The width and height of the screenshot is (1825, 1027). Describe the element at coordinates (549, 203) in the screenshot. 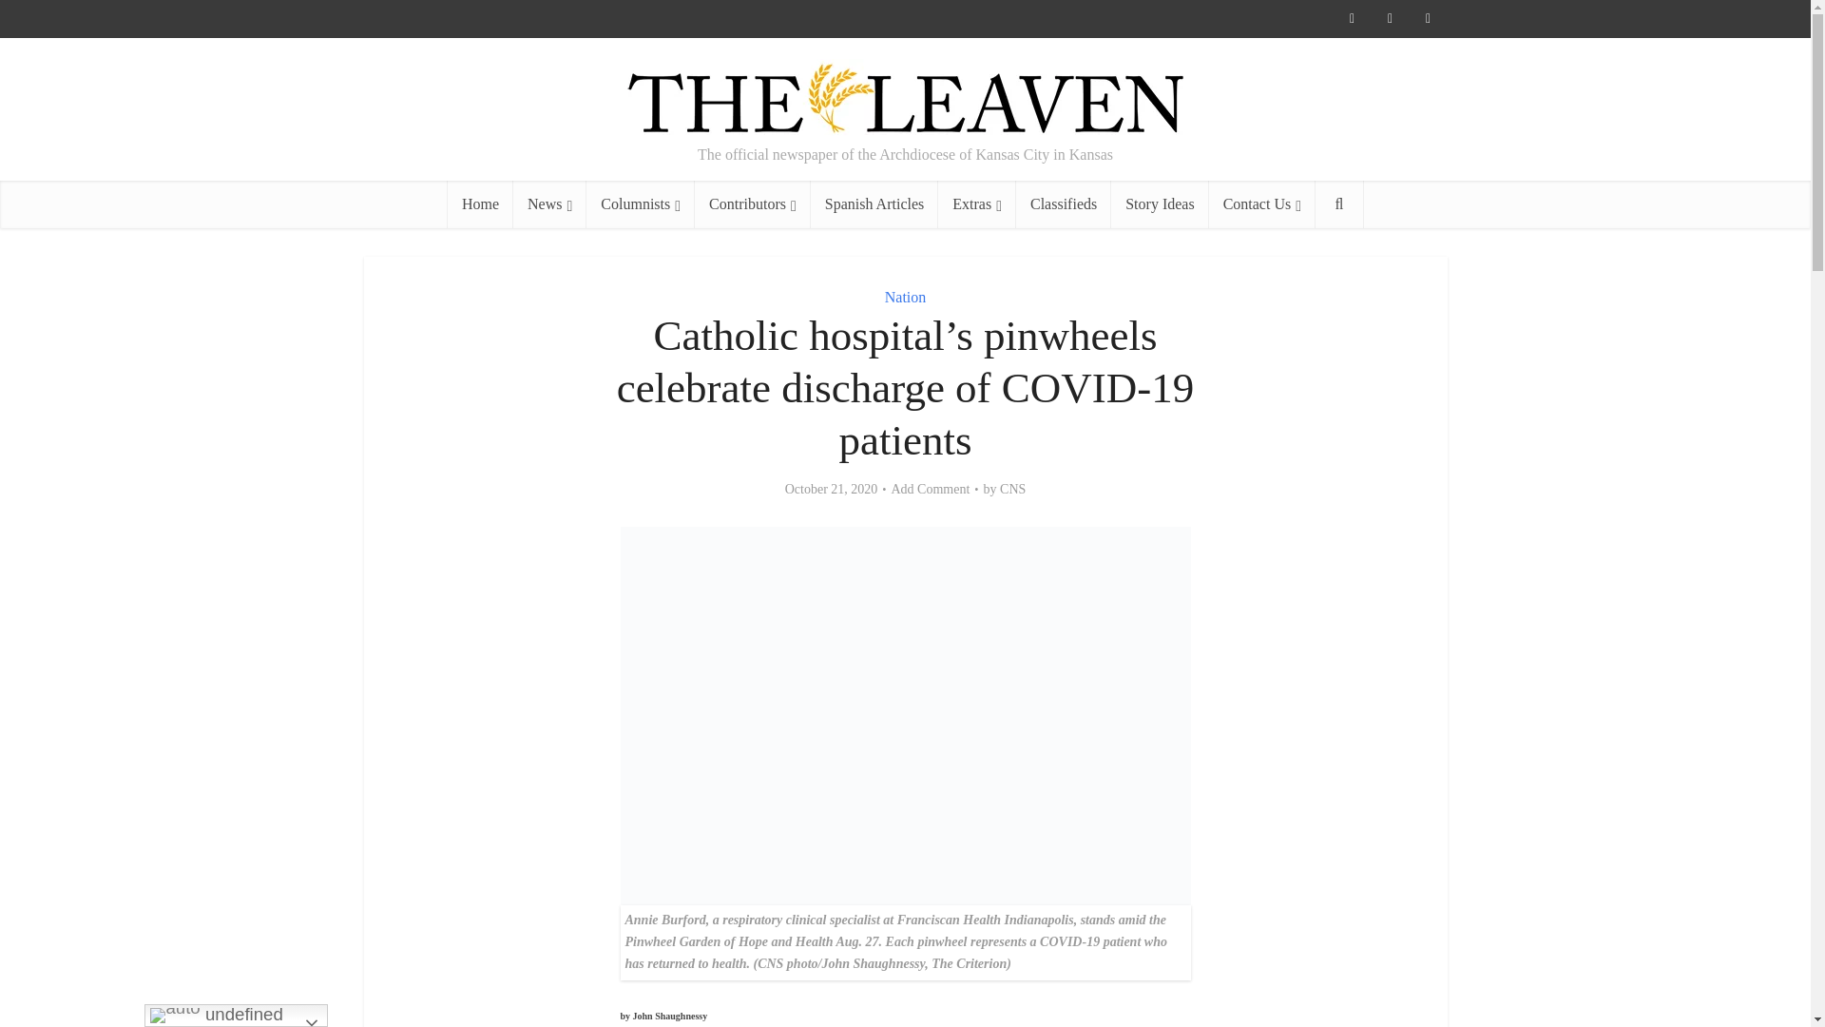

I see `News` at that location.